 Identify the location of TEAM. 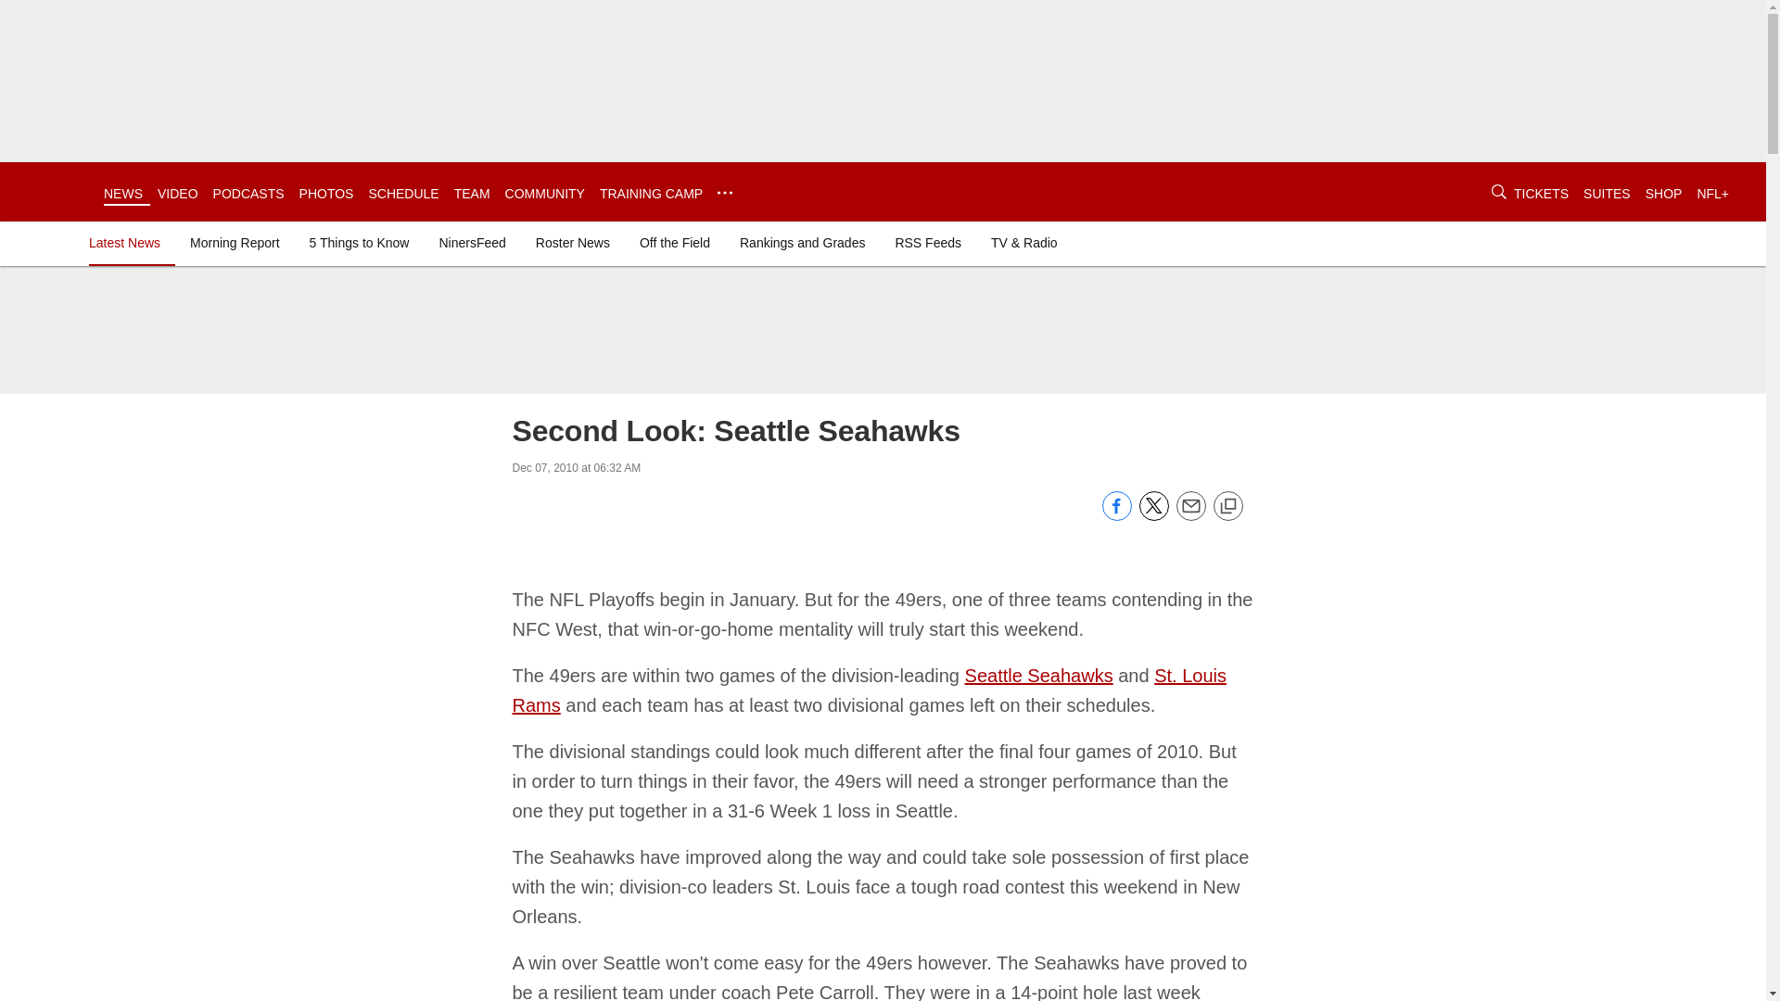
(472, 193).